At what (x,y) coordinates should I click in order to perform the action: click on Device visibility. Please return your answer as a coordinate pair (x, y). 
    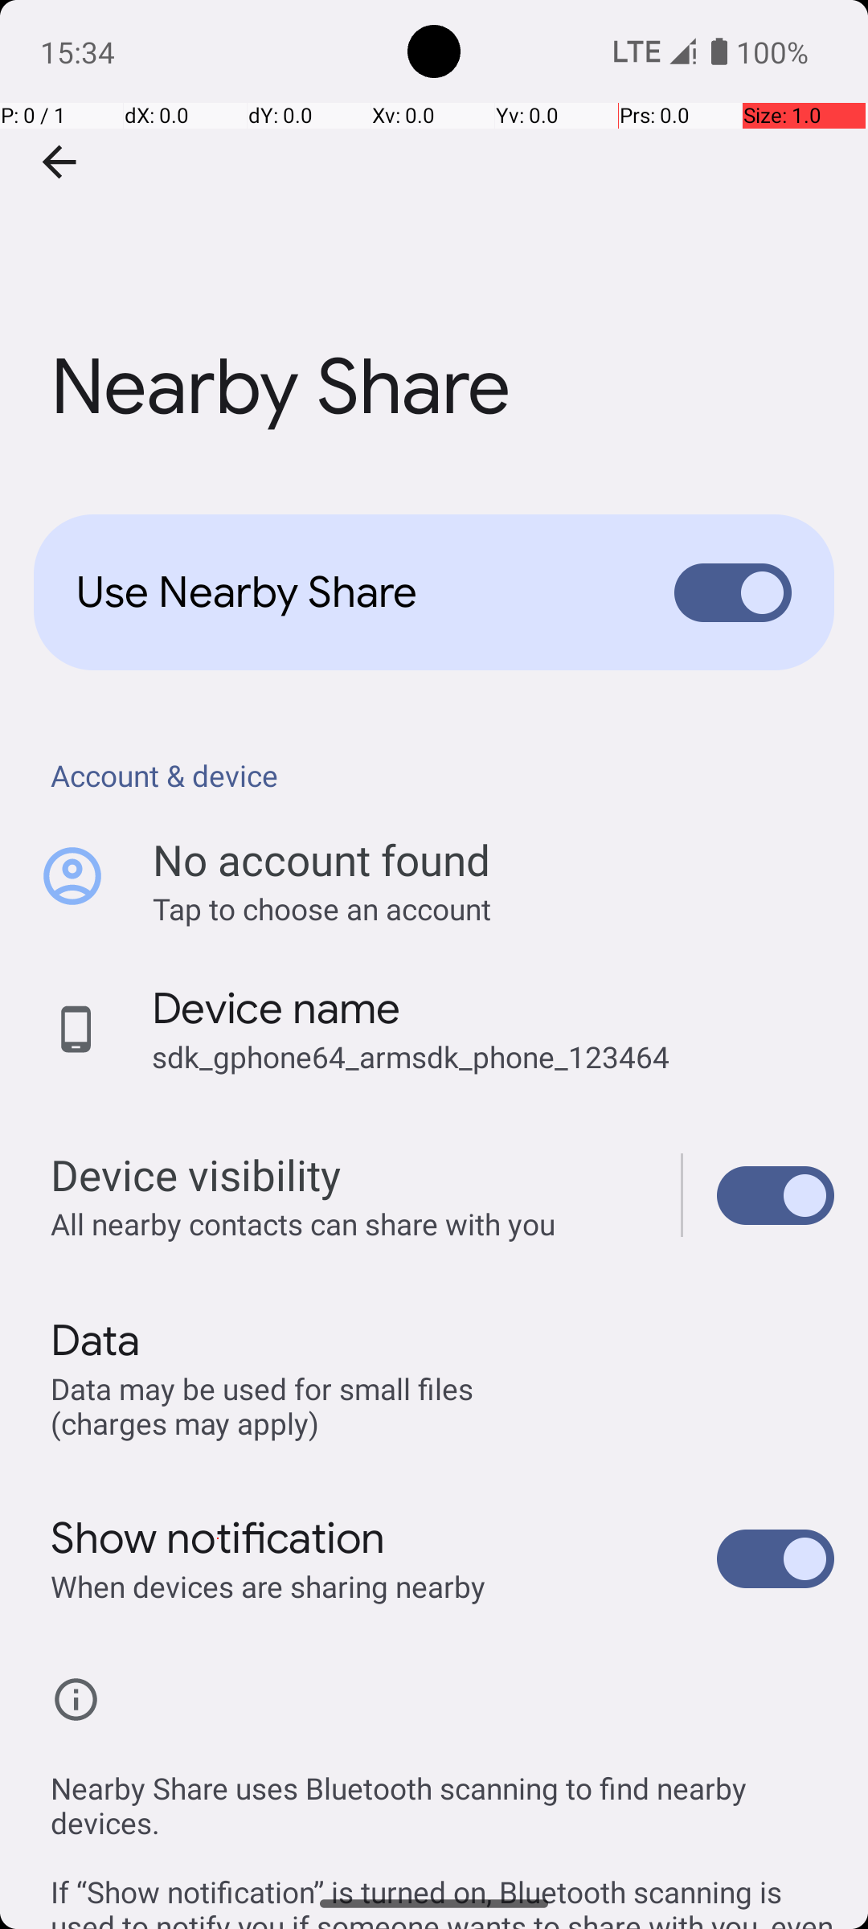
    Looking at the image, I should click on (776, 1195).